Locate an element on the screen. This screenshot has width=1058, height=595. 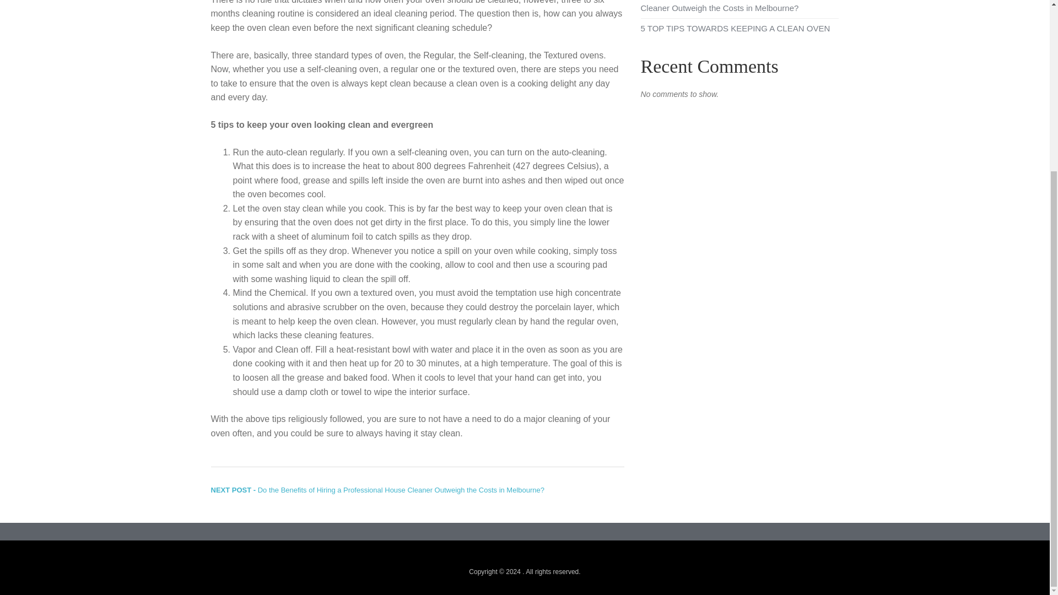
5 TOP TIPS TOWARDS KEEPING A CLEAN OVEN is located at coordinates (735, 29).